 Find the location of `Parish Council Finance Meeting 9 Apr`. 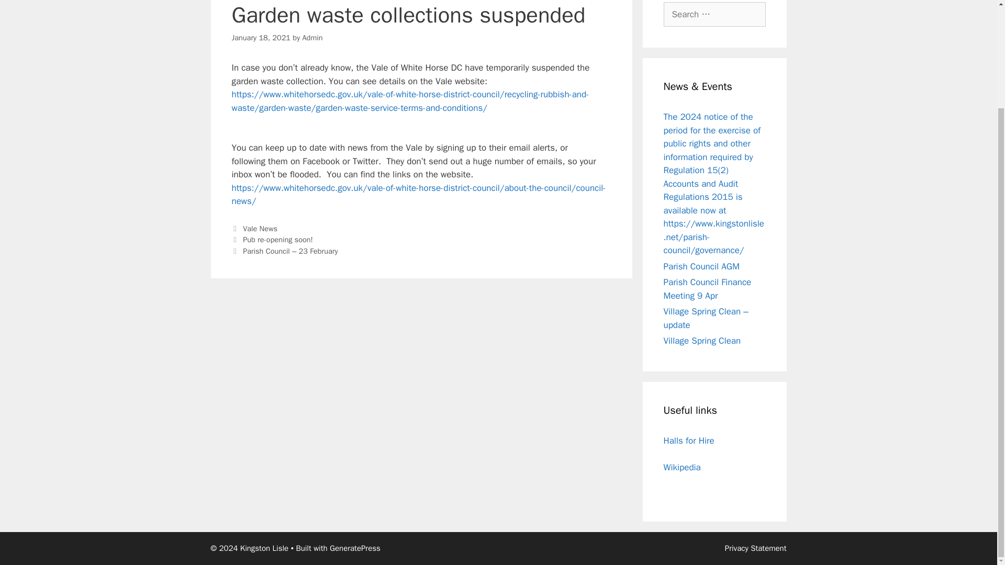

Parish Council Finance Meeting 9 Apr is located at coordinates (708, 289).